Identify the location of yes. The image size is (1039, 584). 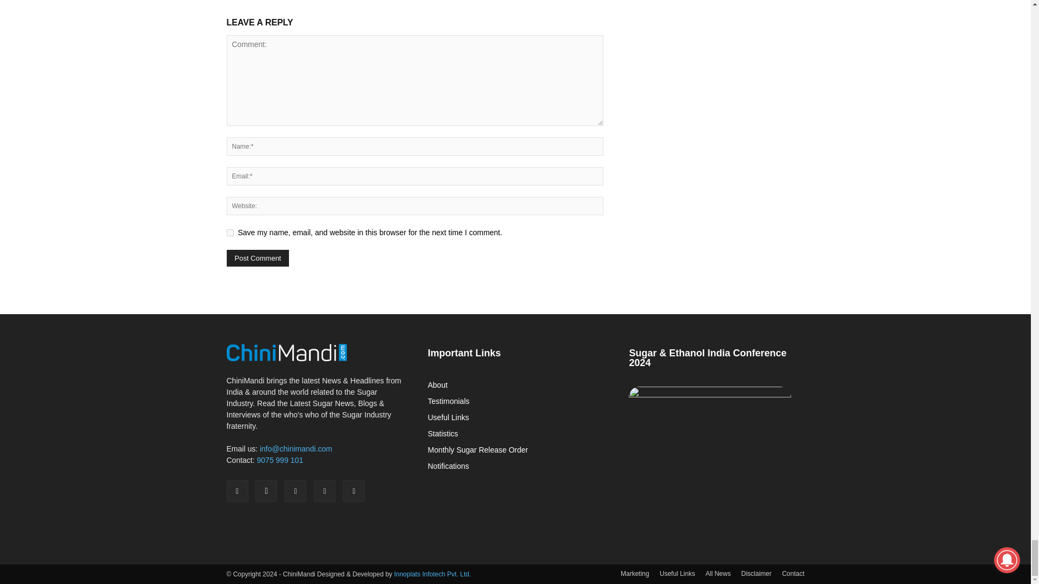
(229, 233).